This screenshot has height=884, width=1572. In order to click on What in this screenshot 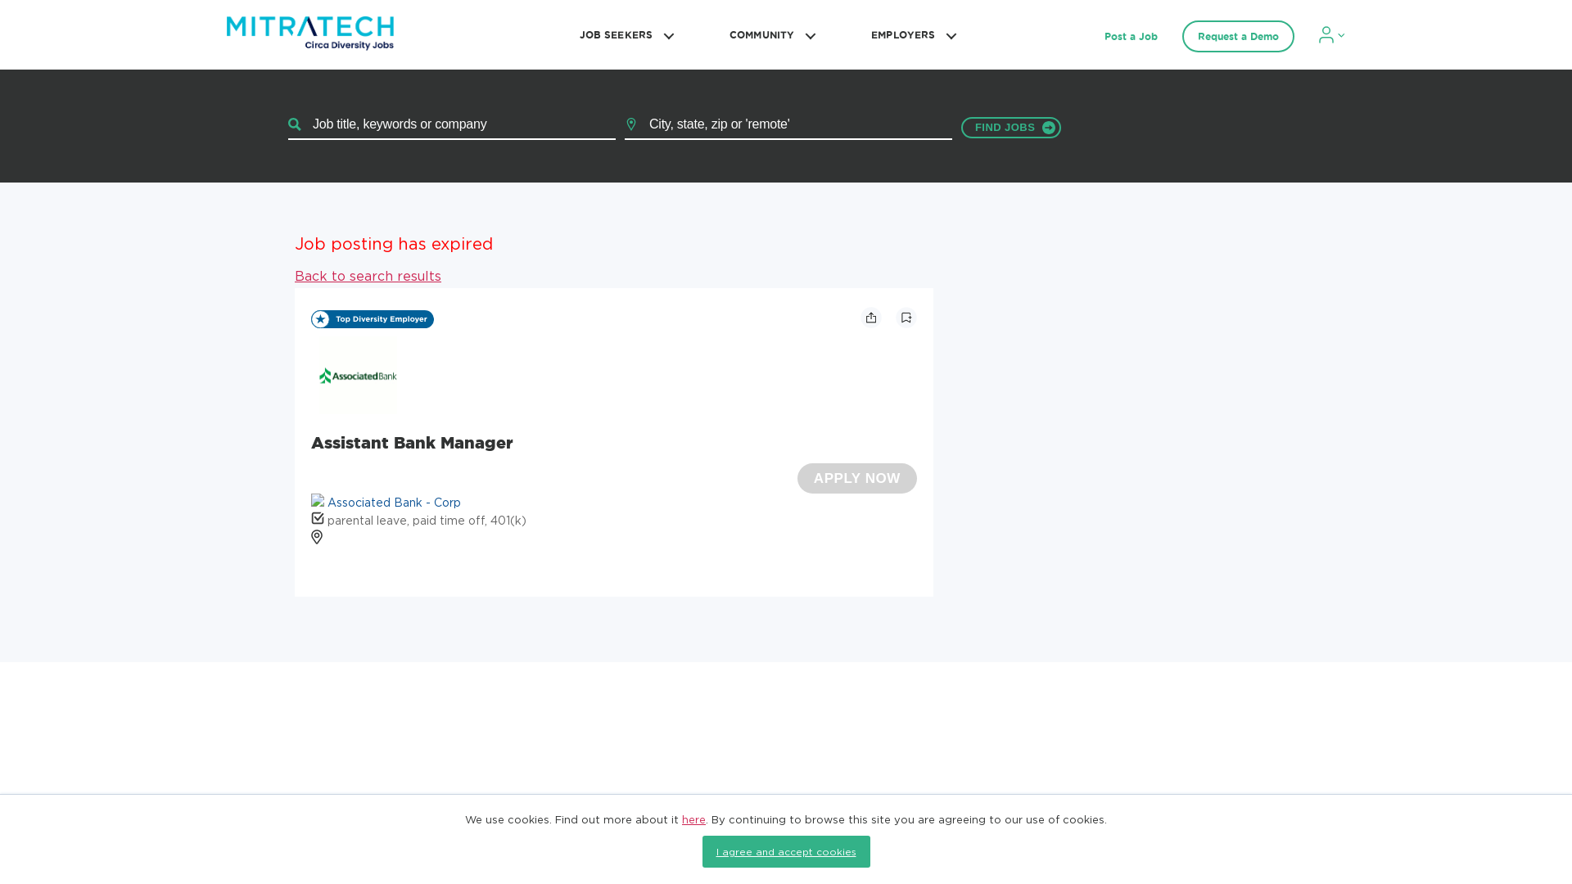, I will do `click(452, 124)`.